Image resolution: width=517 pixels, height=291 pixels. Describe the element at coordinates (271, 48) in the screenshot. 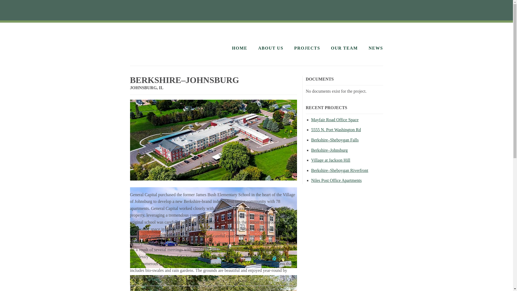

I see `ABOUT US` at that location.